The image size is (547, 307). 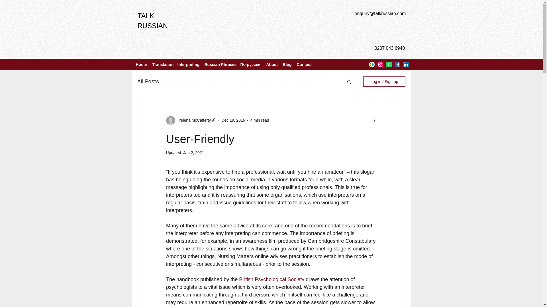 I want to click on Home, so click(x=141, y=64).